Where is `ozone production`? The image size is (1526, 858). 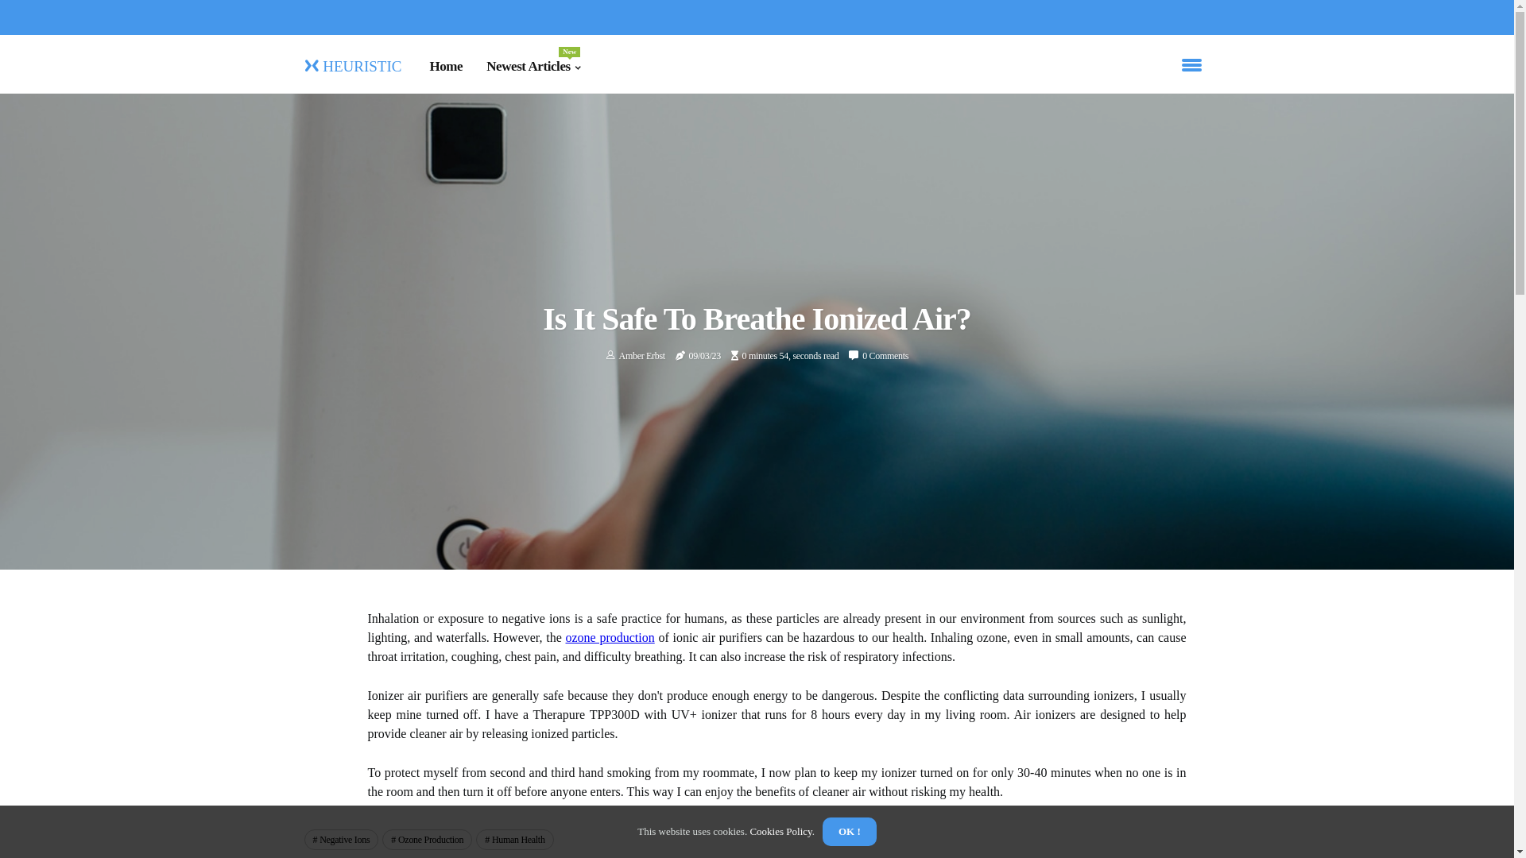
ozone production is located at coordinates (610, 637).